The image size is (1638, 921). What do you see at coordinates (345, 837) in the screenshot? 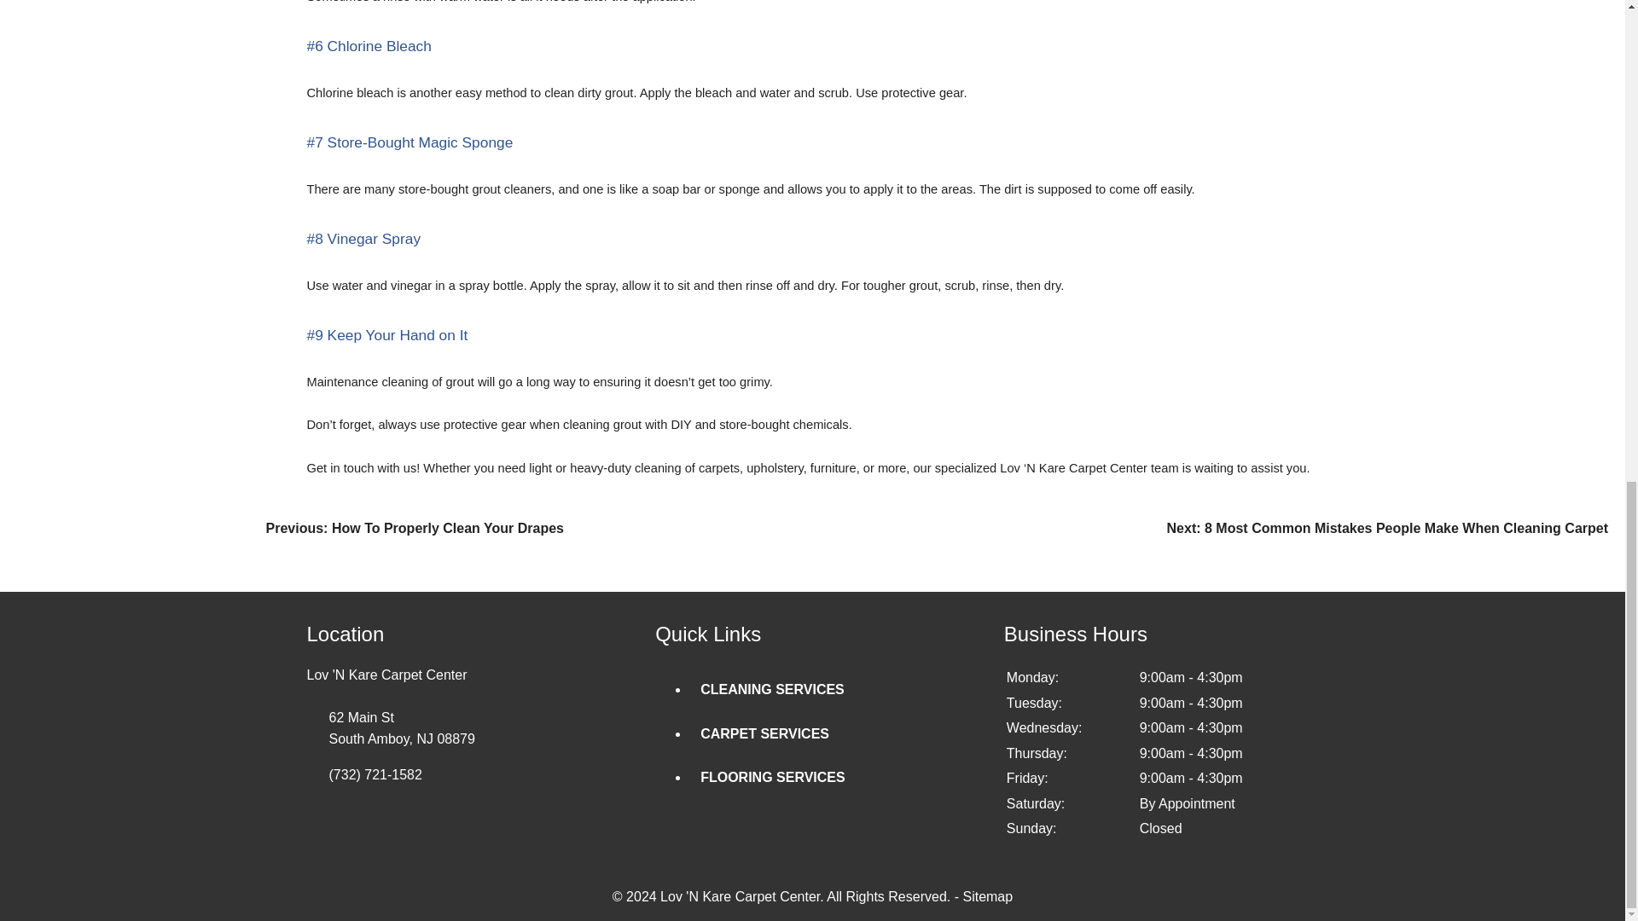
I see `Google Listing` at bounding box center [345, 837].